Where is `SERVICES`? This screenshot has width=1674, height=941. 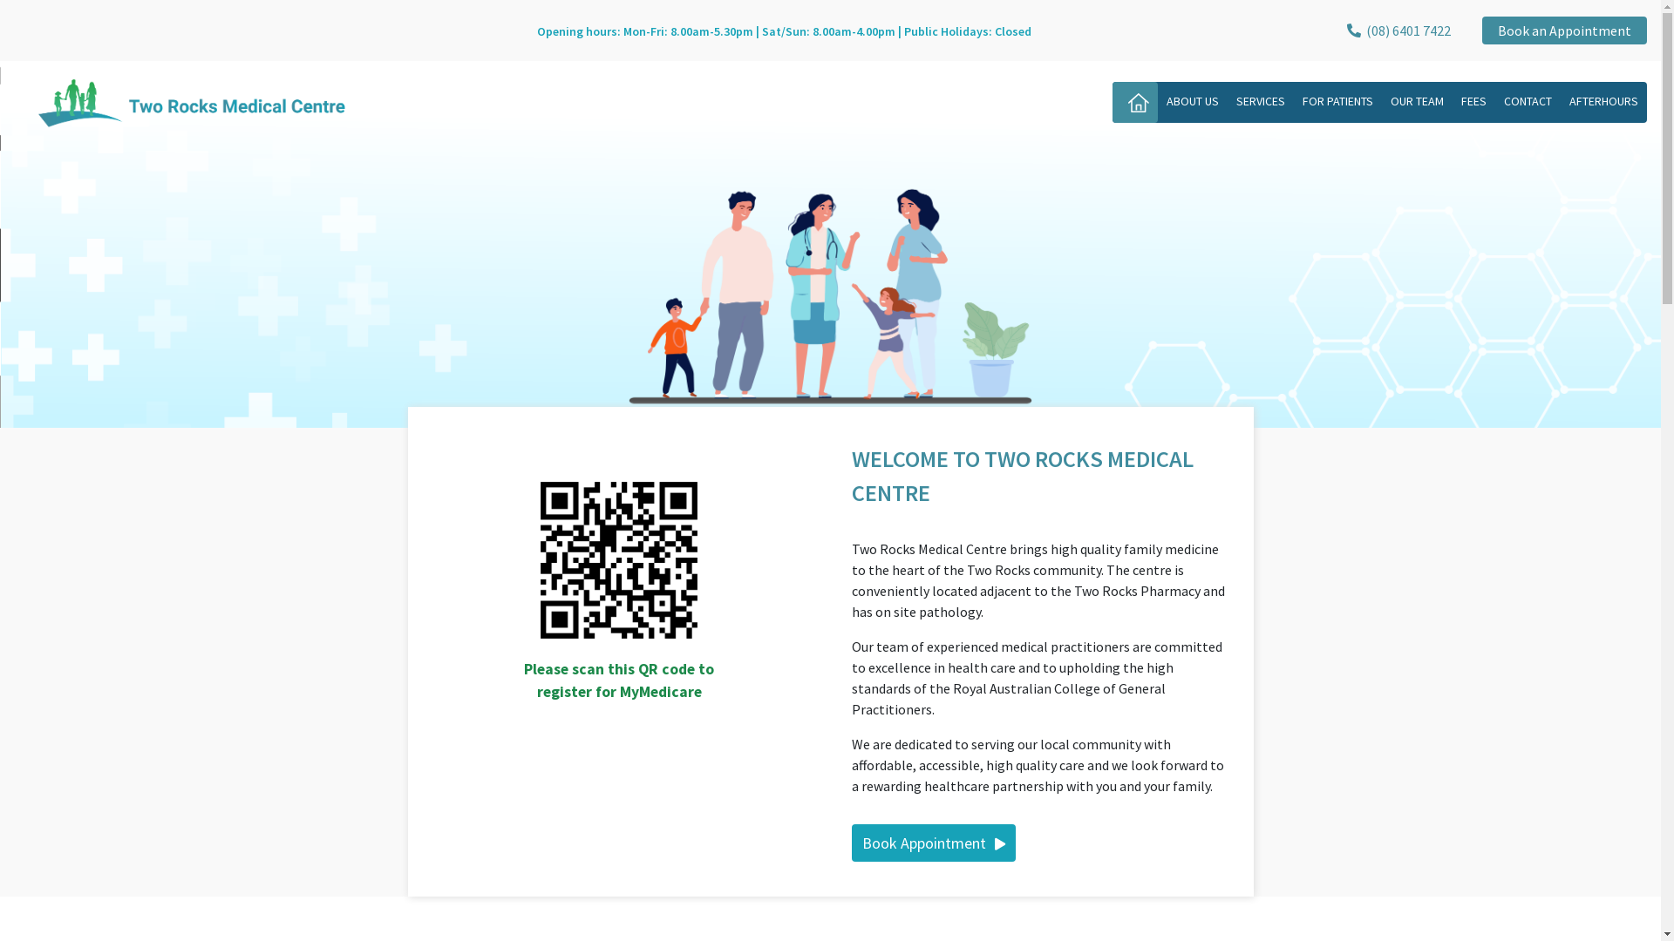
SERVICES is located at coordinates (1261, 101).